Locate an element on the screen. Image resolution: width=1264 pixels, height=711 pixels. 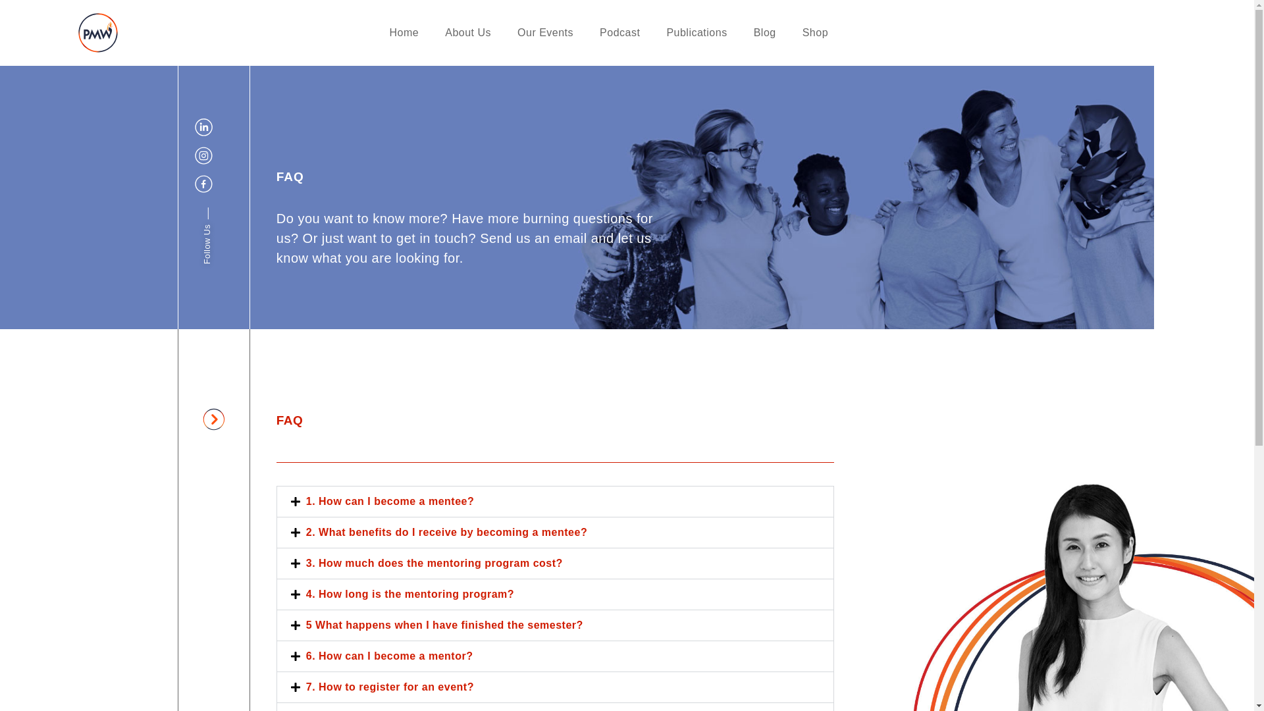
Shop is located at coordinates (815, 33).